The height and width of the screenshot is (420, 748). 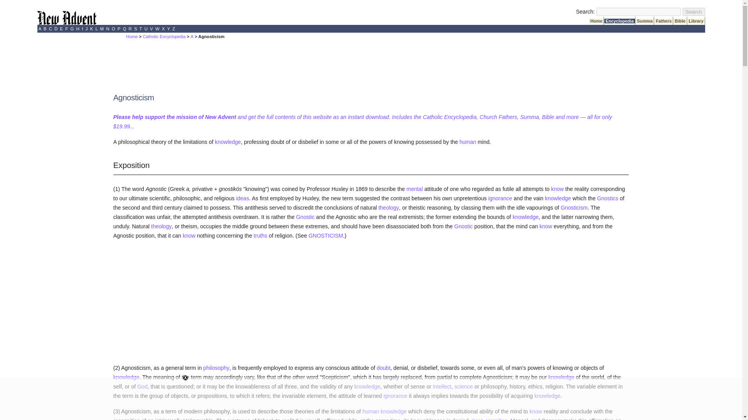 I want to click on  Summa , so click(x=645, y=21).